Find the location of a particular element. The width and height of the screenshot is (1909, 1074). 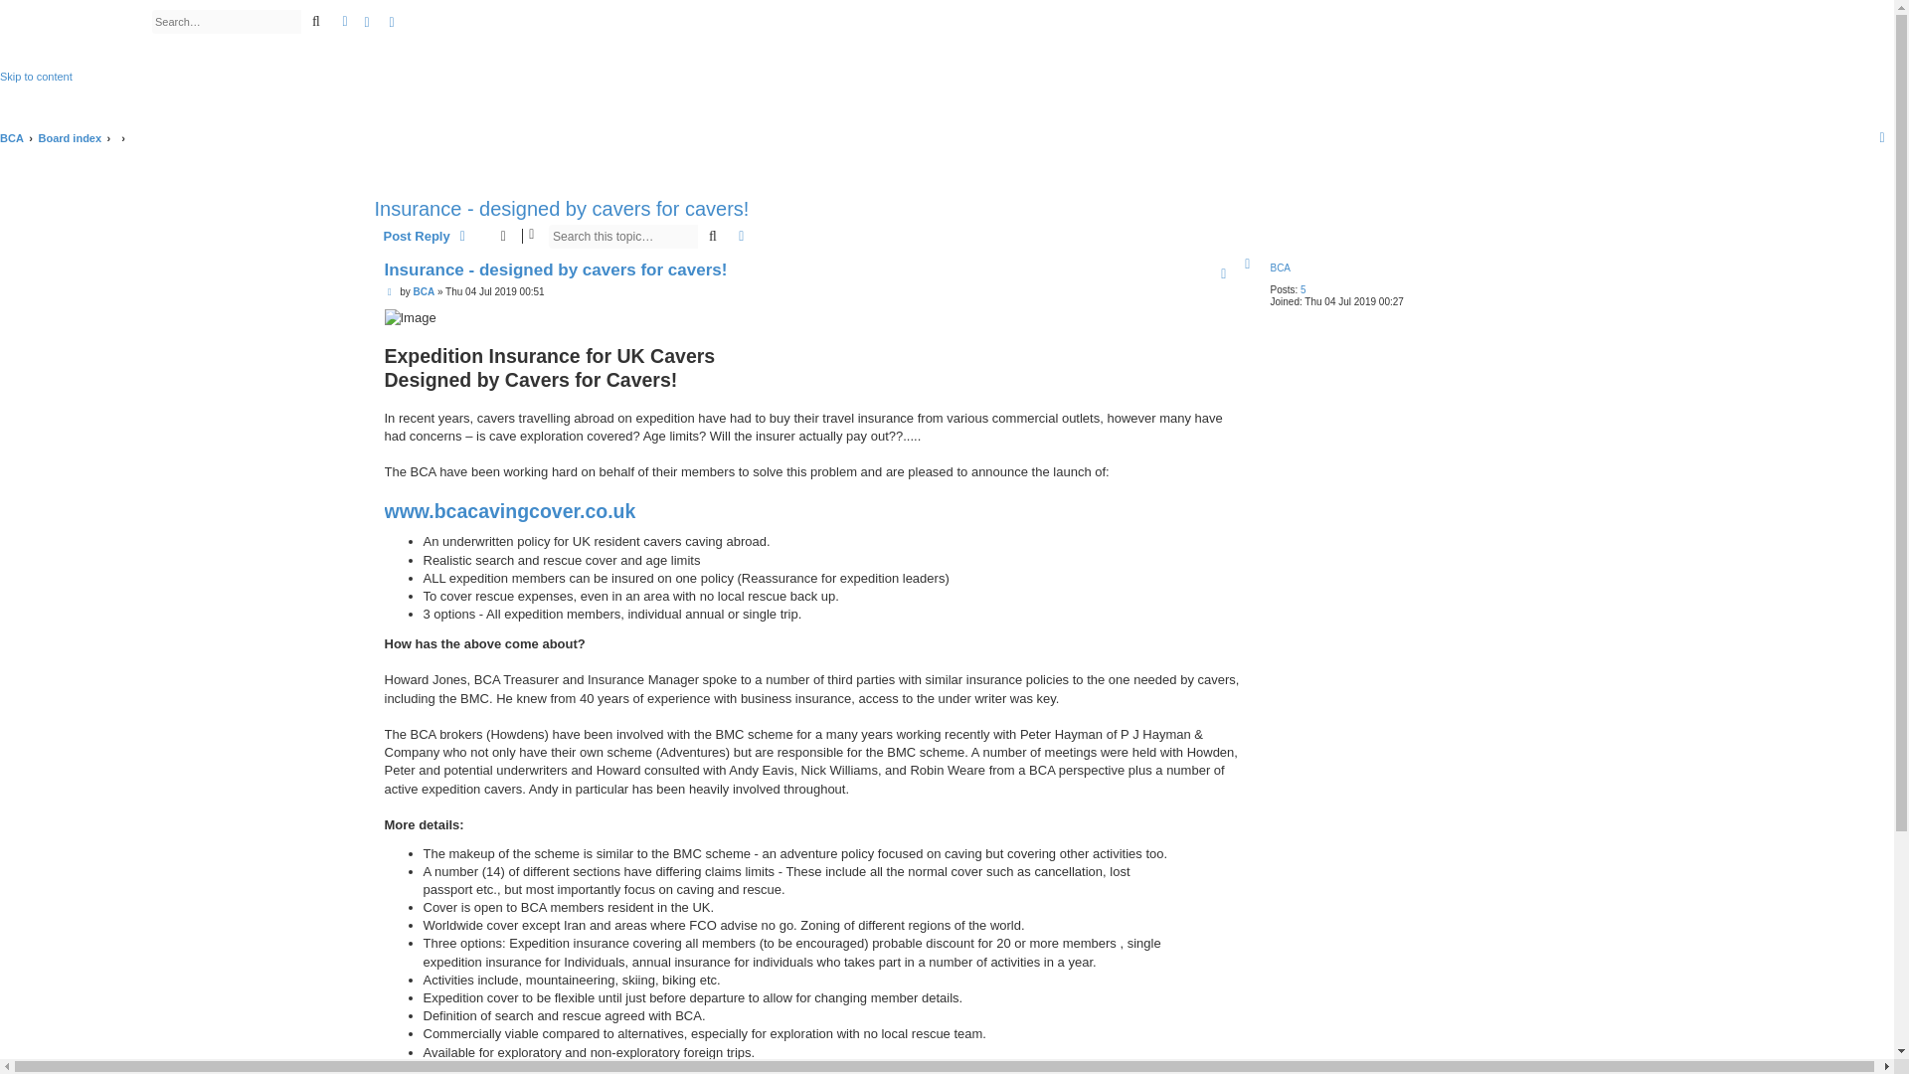

Reply with quote is located at coordinates (1223, 274).